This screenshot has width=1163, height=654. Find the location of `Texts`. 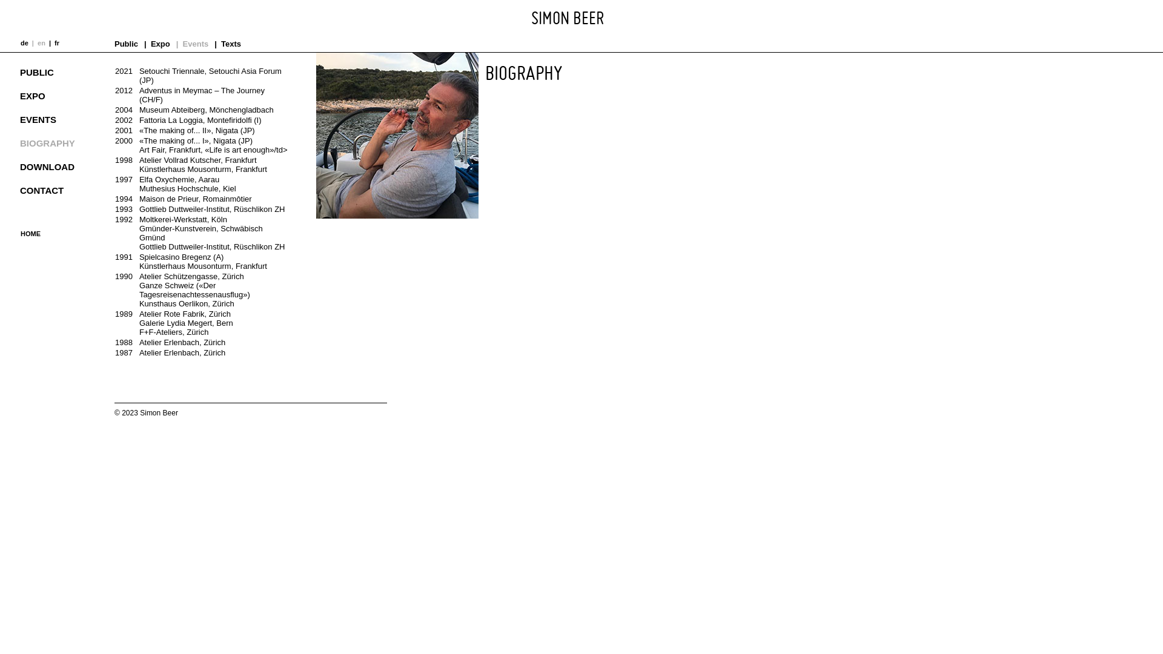

Texts is located at coordinates (231, 44).